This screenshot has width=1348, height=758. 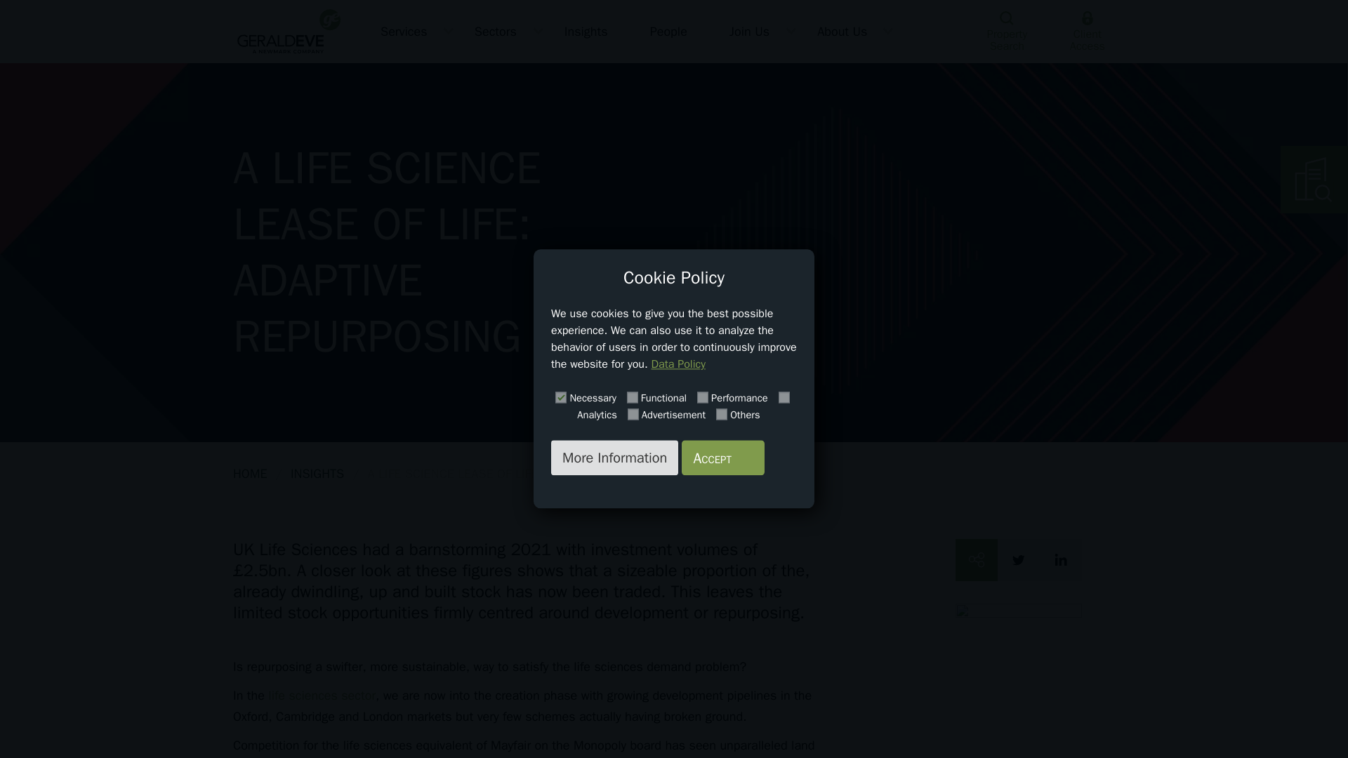 I want to click on on, so click(x=560, y=397).